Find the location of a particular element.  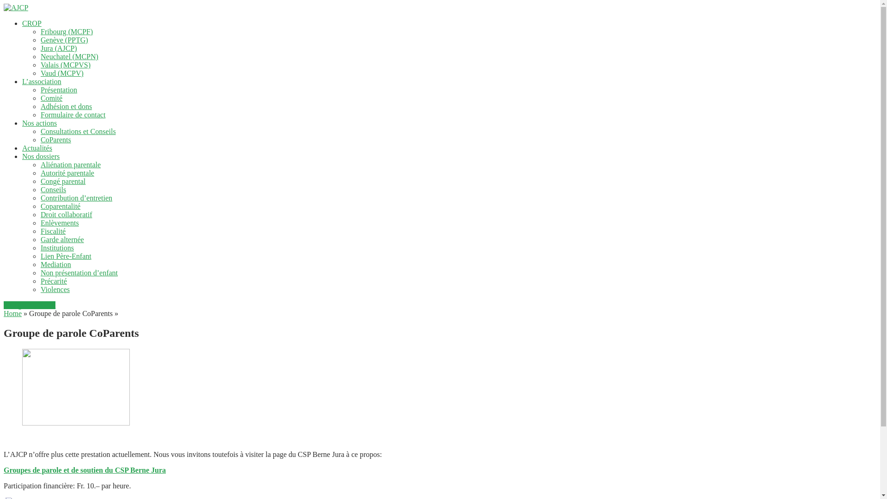

Nos actions is located at coordinates (39, 123).